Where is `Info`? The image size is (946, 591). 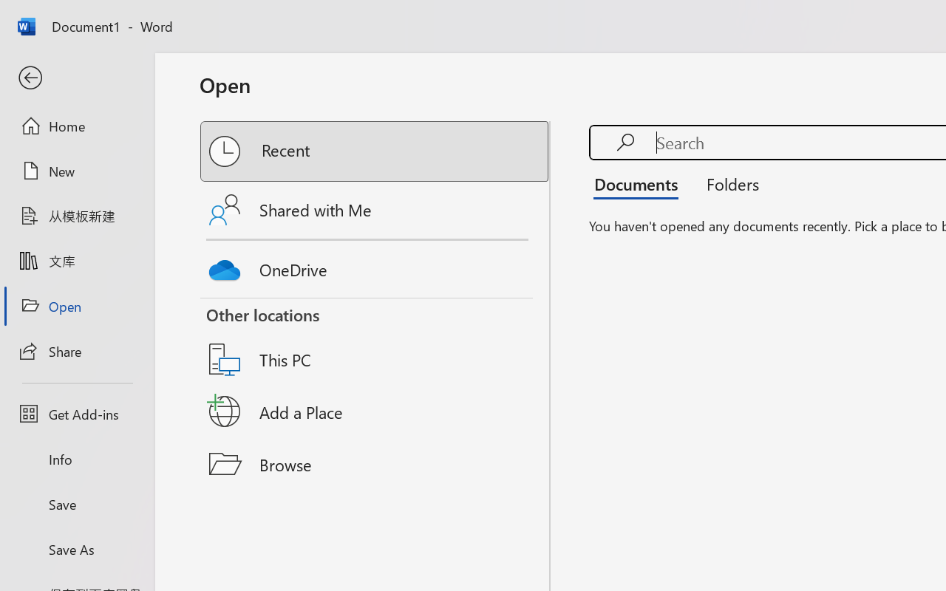 Info is located at coordinates (77, 460).